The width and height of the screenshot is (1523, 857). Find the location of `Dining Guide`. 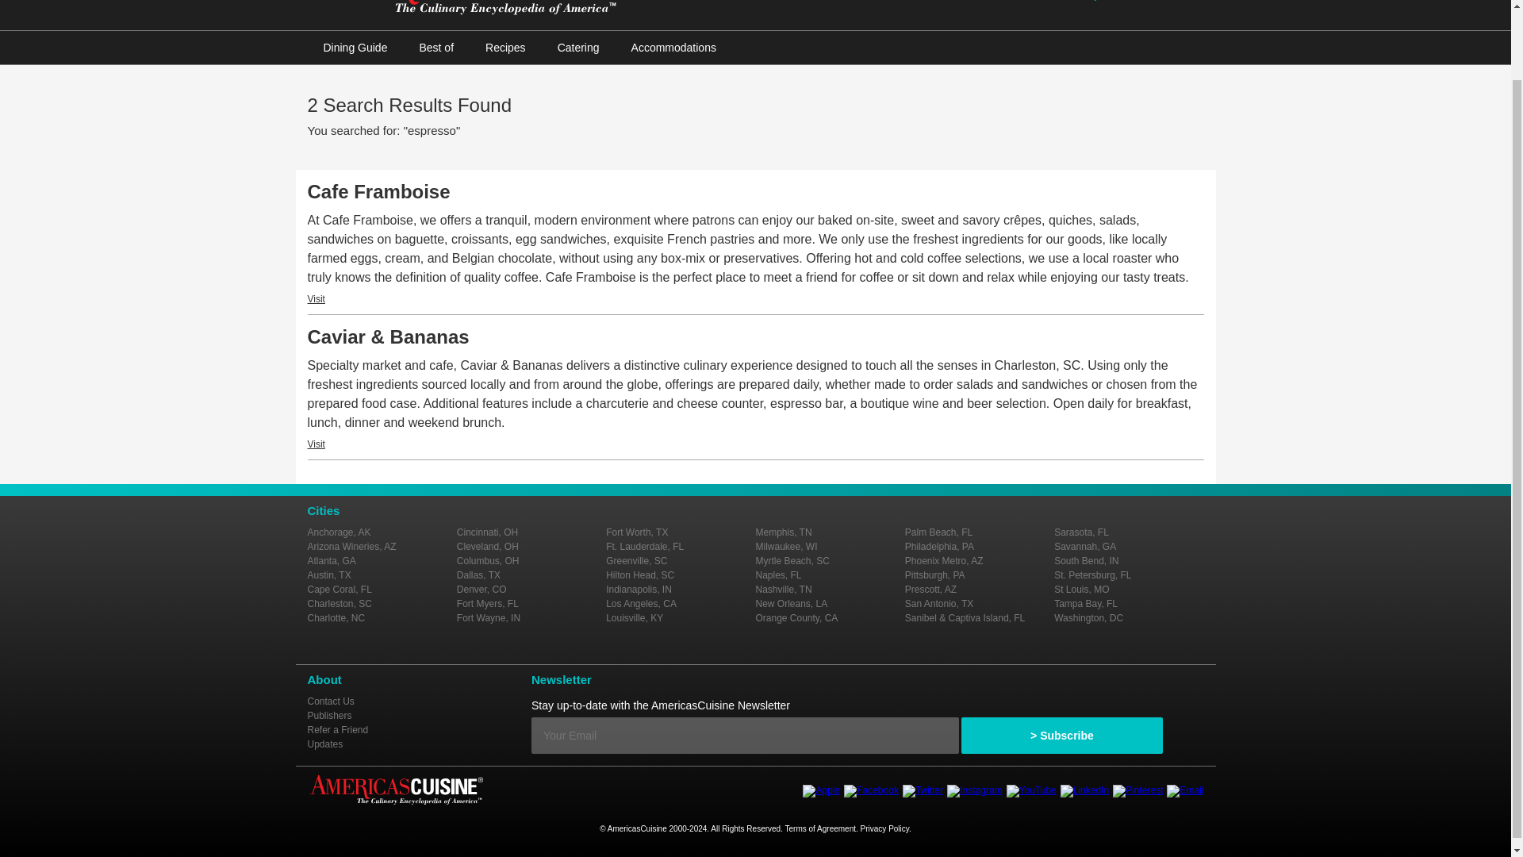

Dining Guide is located at coordinates (355, 48).